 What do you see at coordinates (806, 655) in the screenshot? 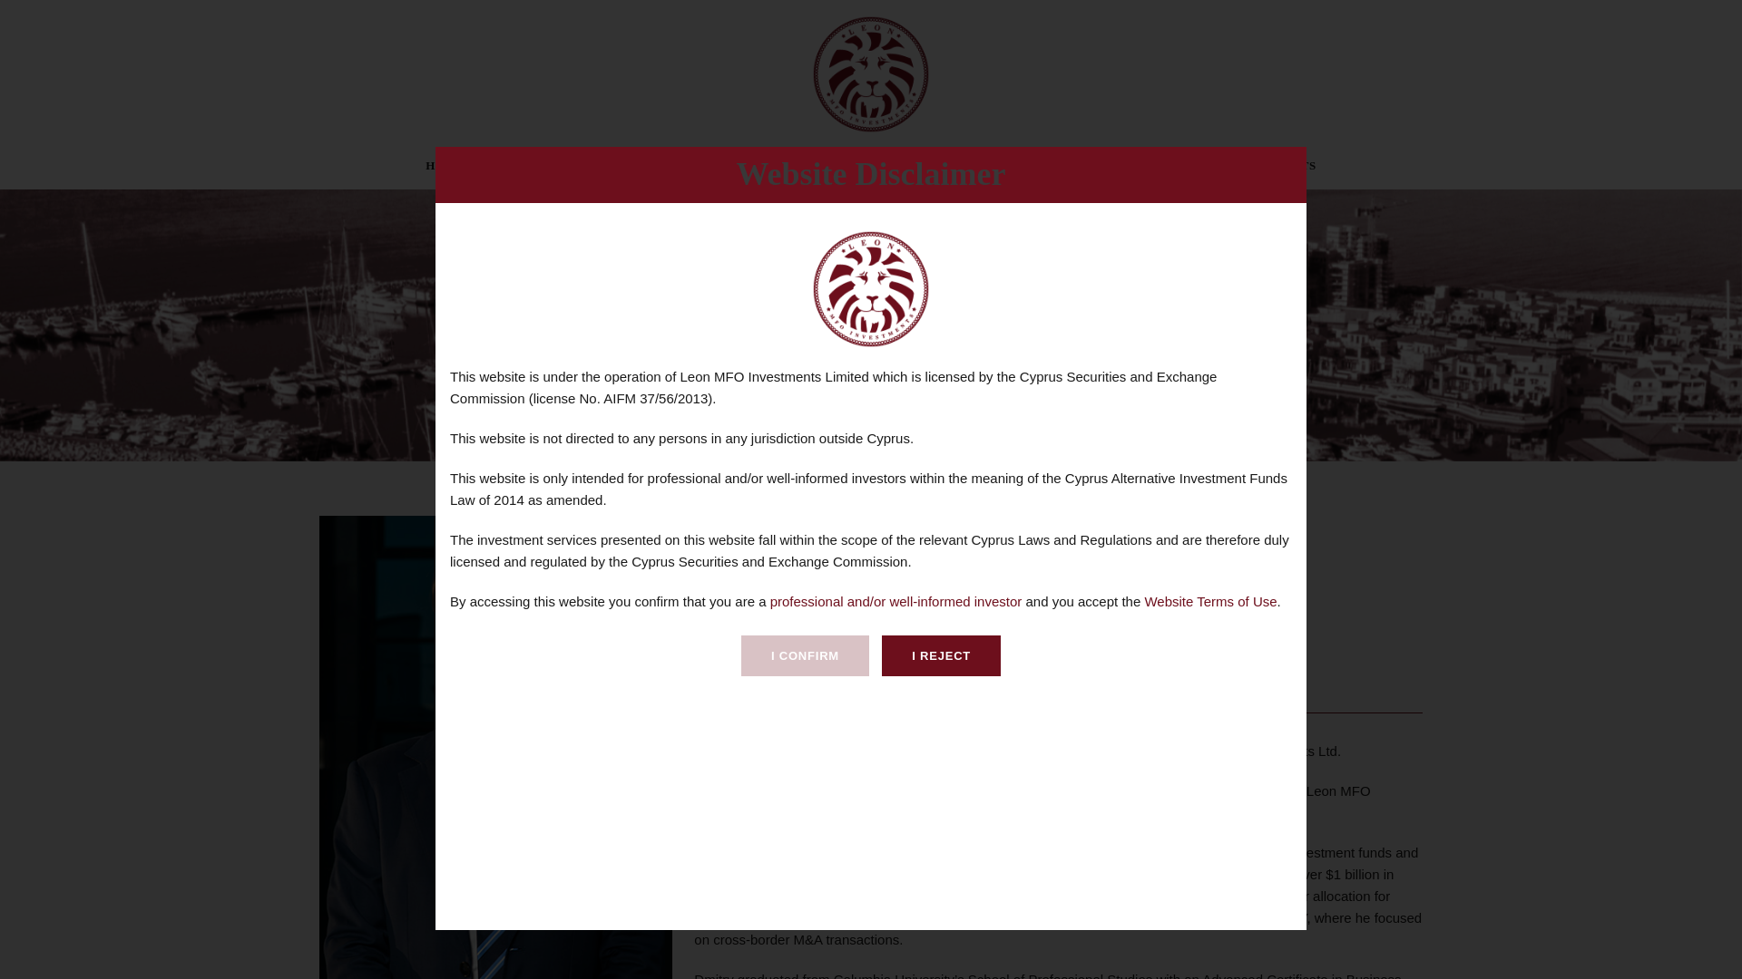
I see `I confirm` at bounding box center [806, 655].